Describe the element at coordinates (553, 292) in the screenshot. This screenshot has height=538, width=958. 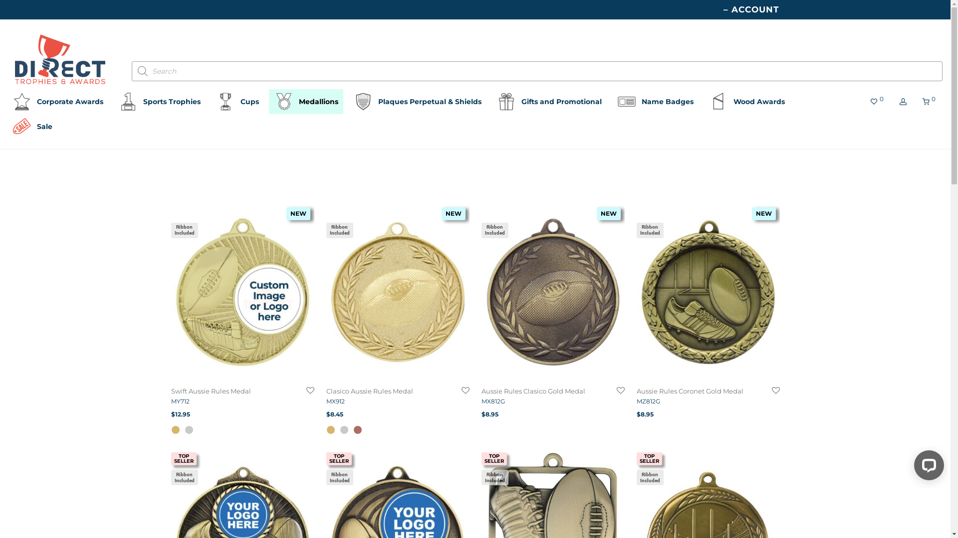
I see `NEW
Ribbon Included` at that location.